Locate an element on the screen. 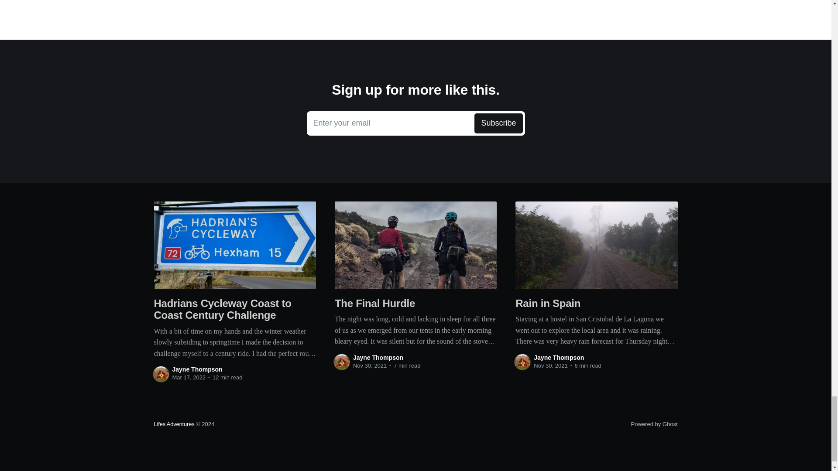 The width and height of the screenshot is (838, 471). Powered by Ghost is located at coordinates (654, 424).